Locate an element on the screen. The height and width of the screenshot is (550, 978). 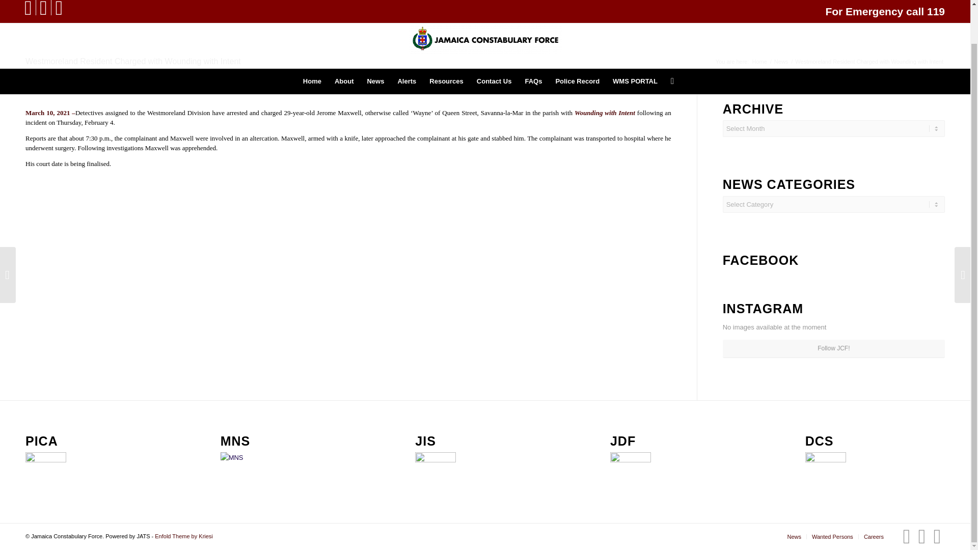
Resources is located at coordinates (446, 42).